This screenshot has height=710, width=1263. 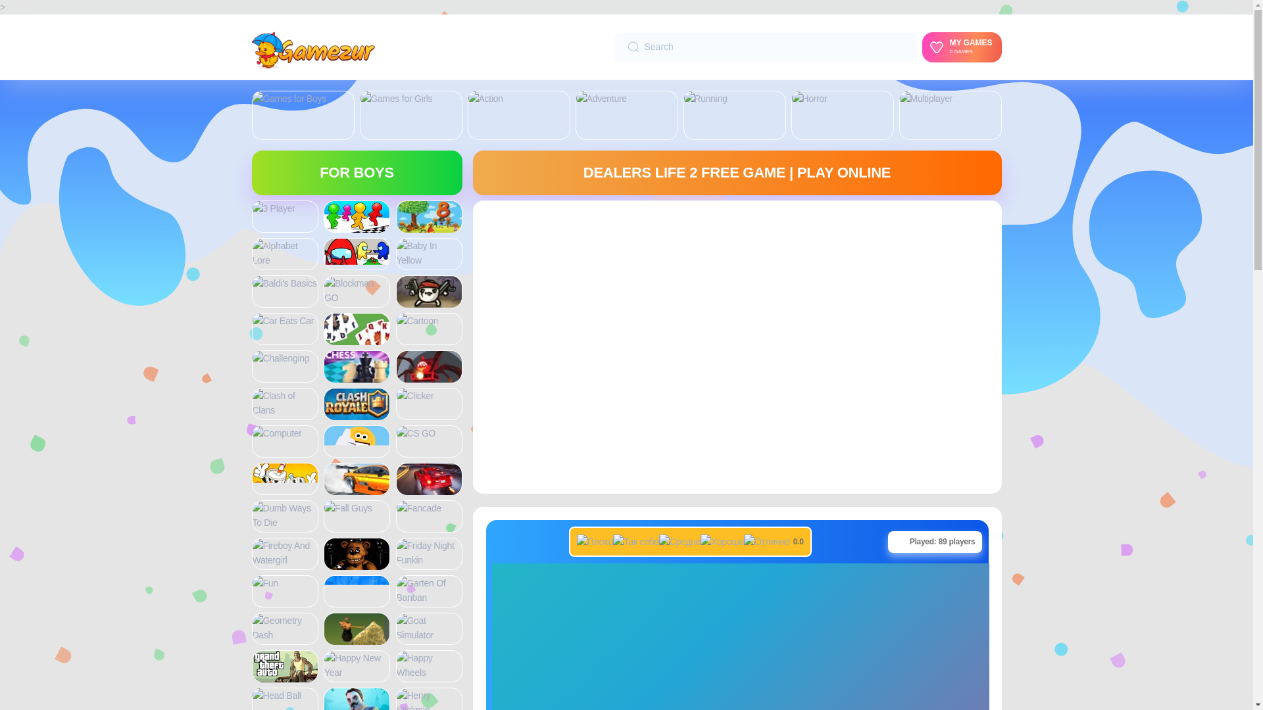 What do you see at coordinates (357, 225) in the screenshot?
I see `4 Player` at bounding box center [357, 225].